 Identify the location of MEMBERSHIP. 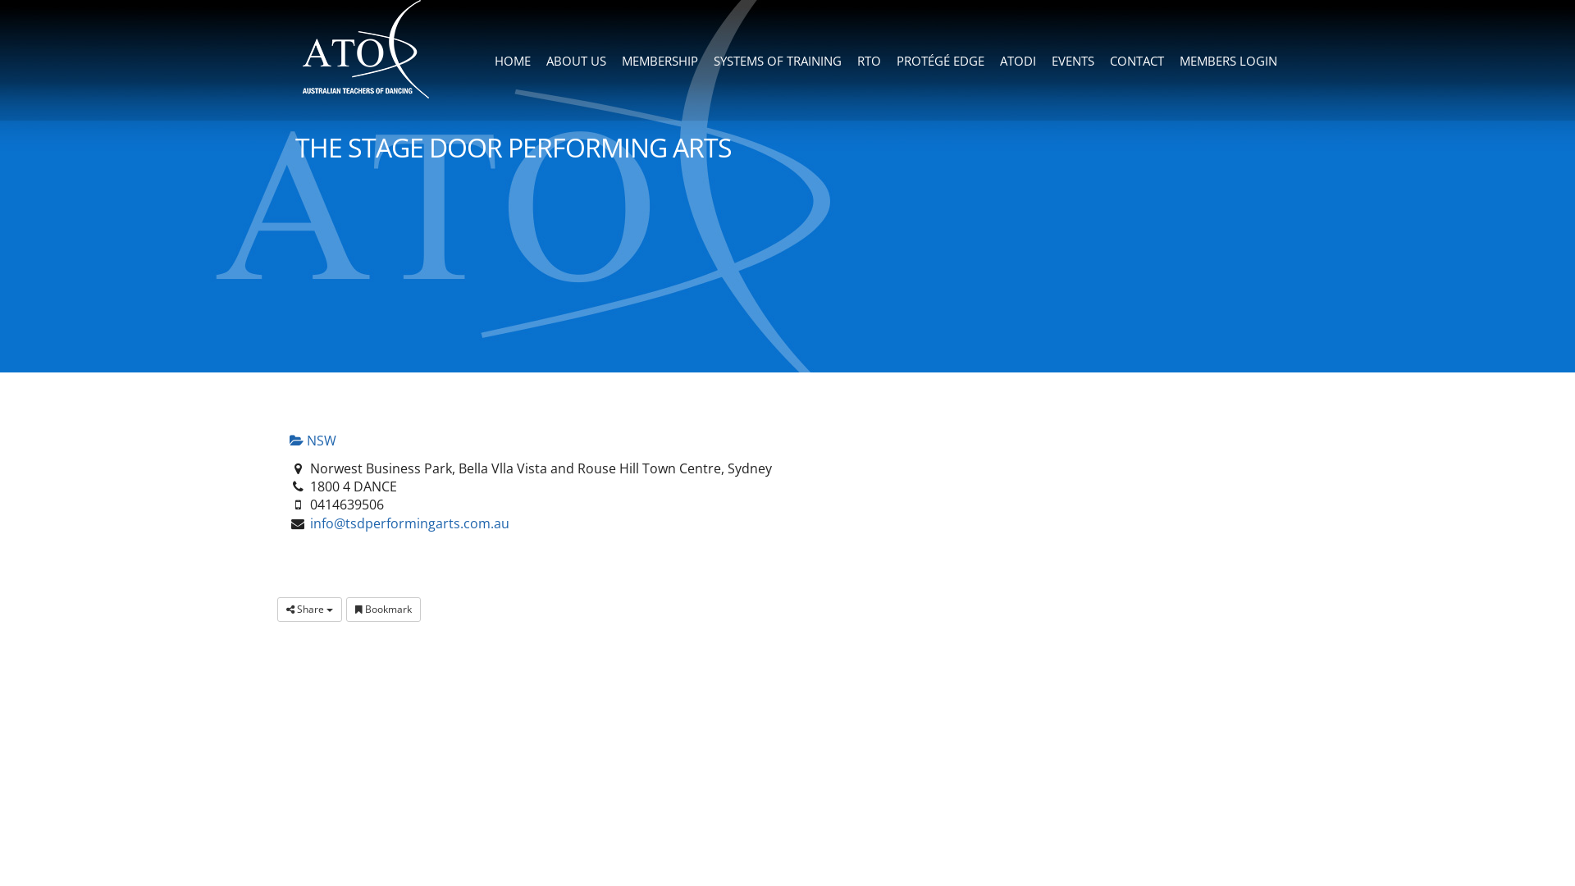
(660, 61).